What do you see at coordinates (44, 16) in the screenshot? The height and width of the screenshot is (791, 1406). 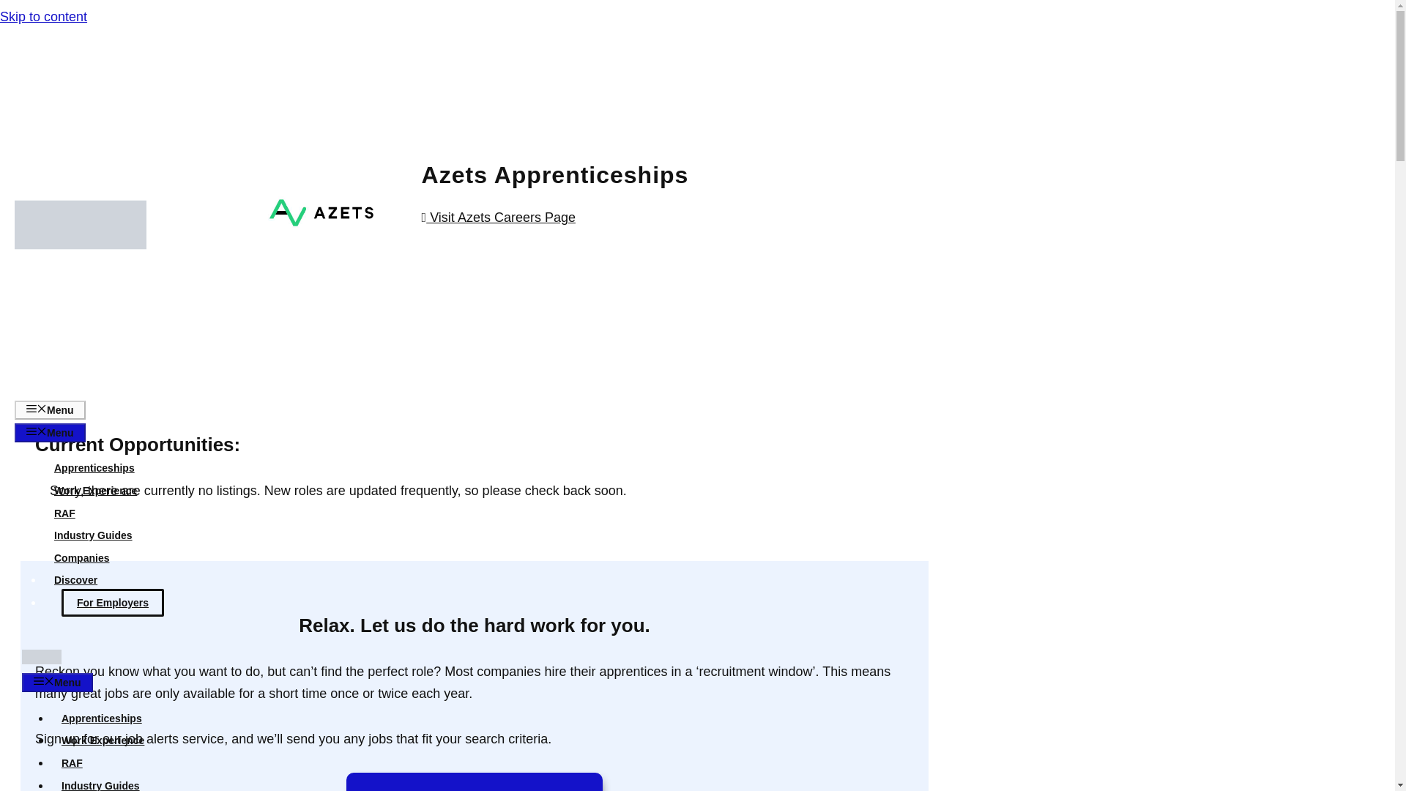 I see `Skip to content` at bounding box center [44, 16].